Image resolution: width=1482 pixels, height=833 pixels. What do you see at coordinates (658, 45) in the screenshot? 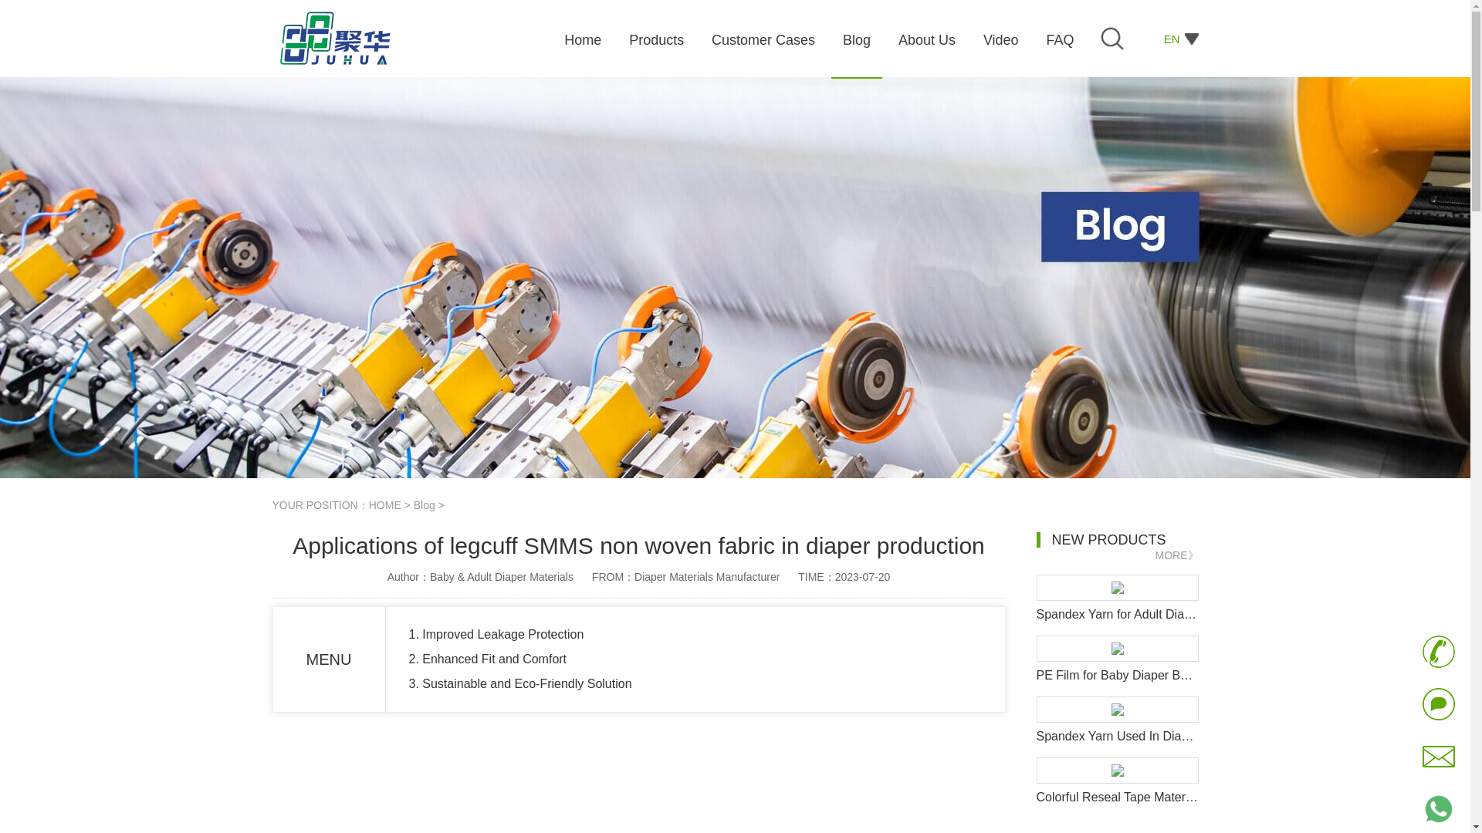
I see `Products` at bounding box center [658, 45].